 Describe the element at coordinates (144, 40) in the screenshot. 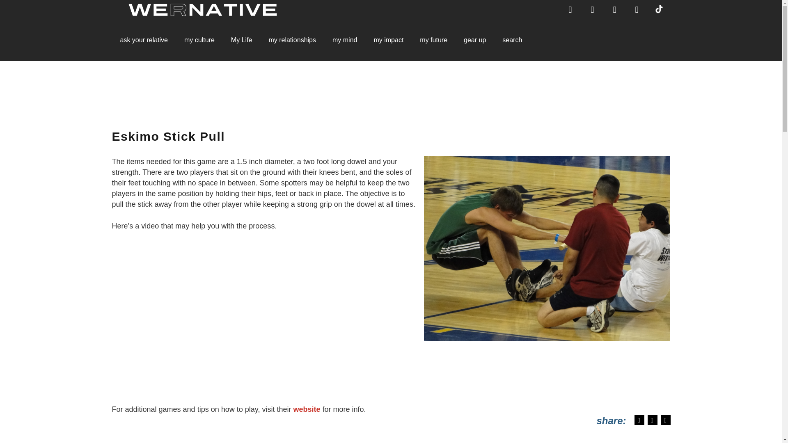

I see `ask your relative` at that location.